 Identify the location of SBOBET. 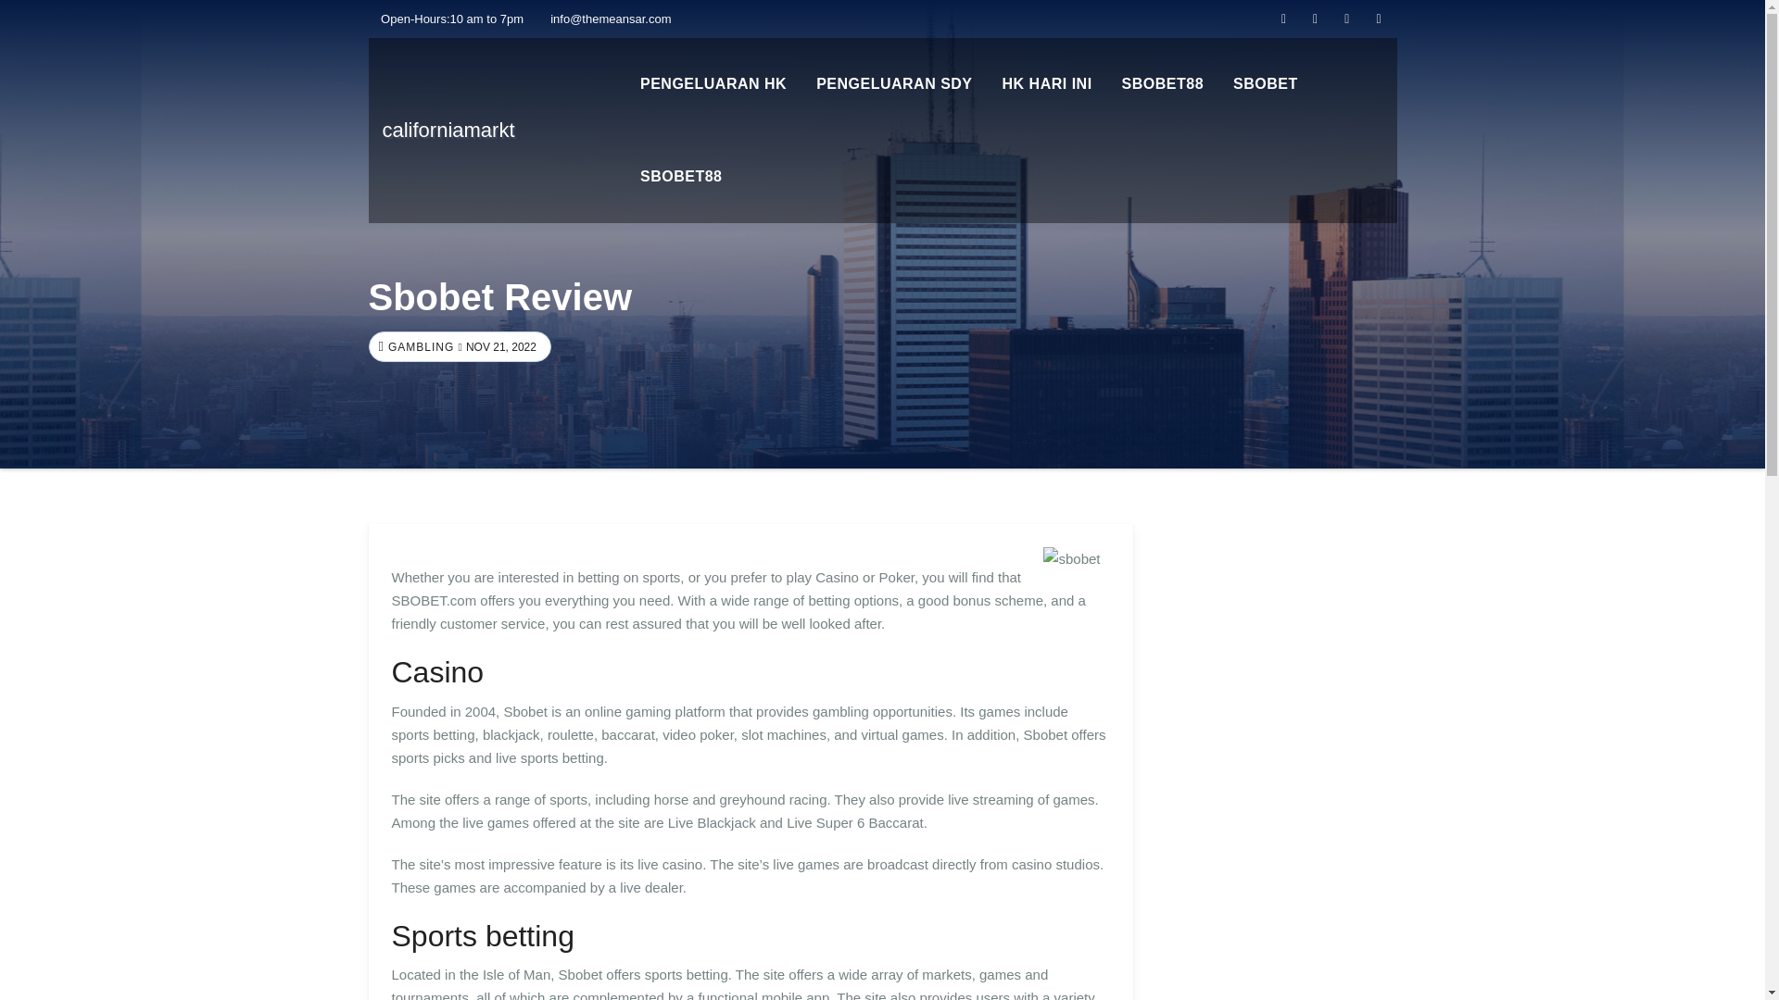
(1266, 84).